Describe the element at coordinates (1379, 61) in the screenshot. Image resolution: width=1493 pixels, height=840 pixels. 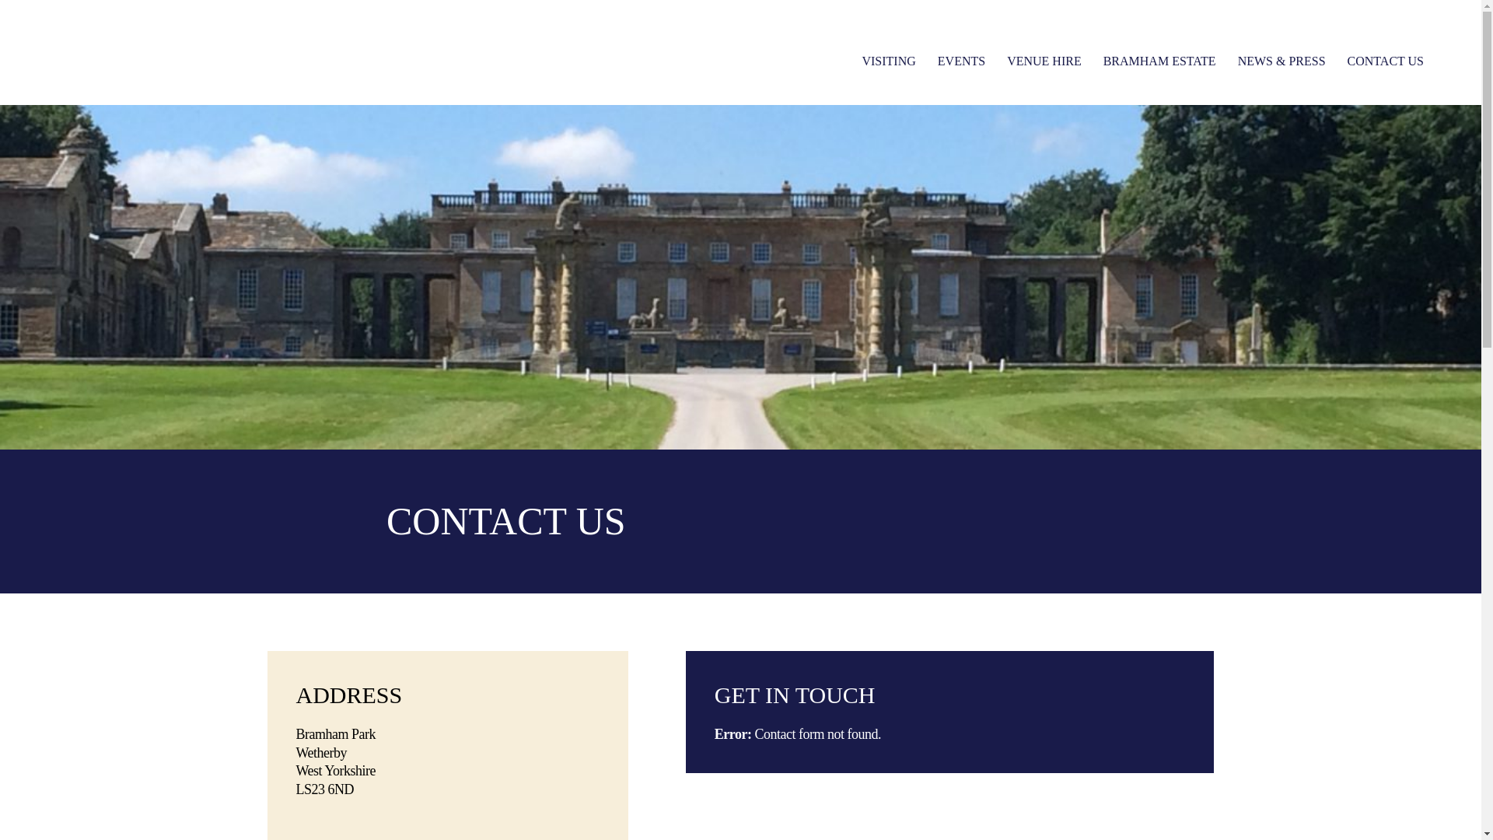
I see `CONTACT US` at that location.